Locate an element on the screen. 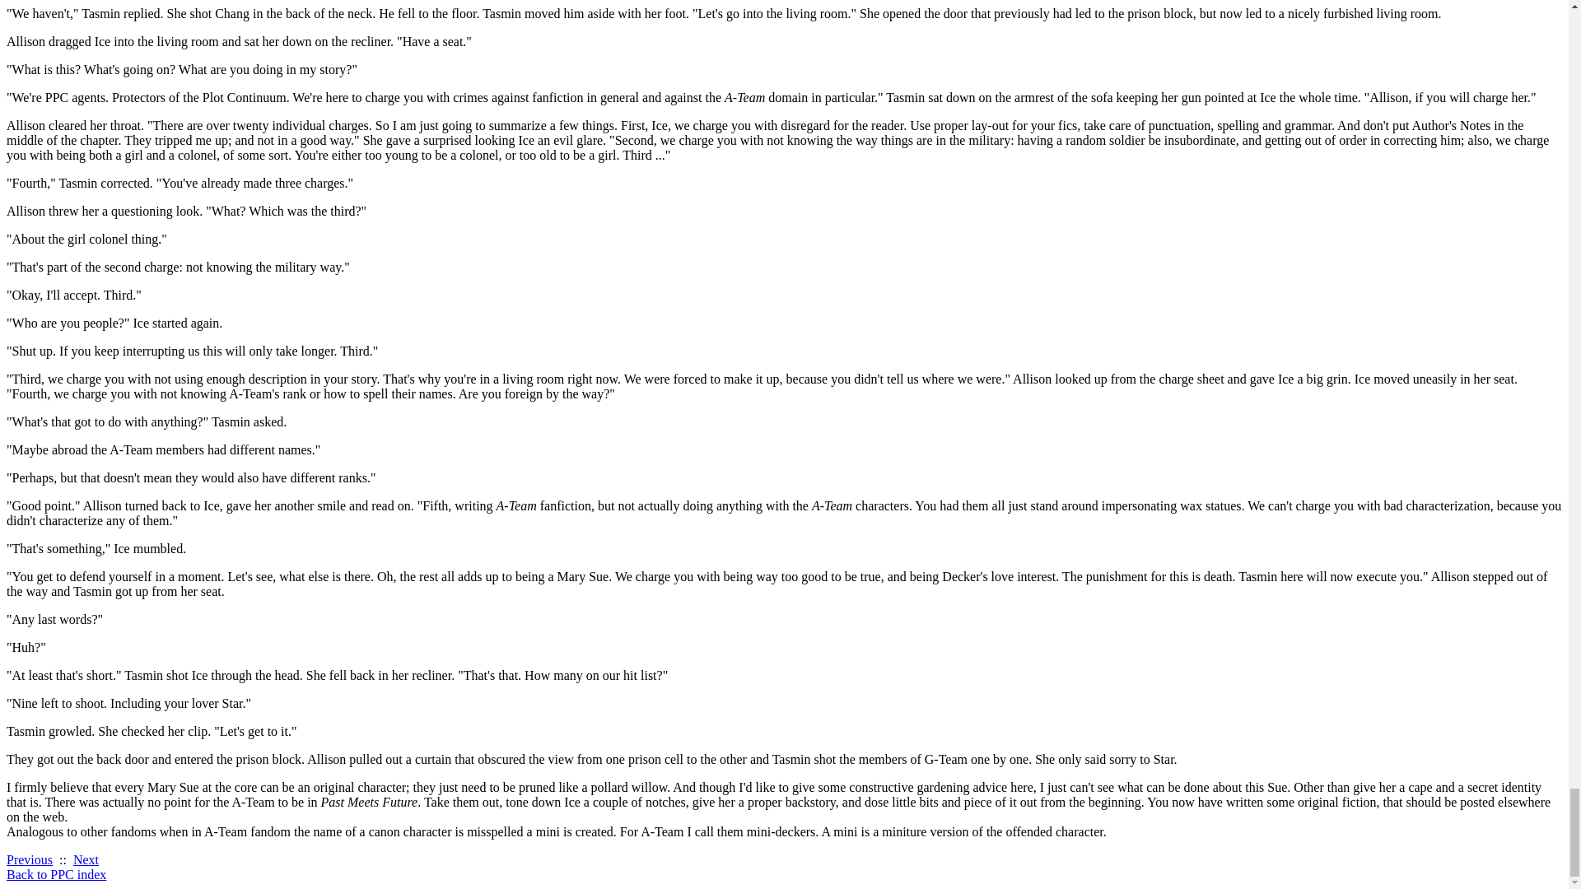 The height and width of the screenshot is (889, 1581). Next is located at coordinates (86, 859).